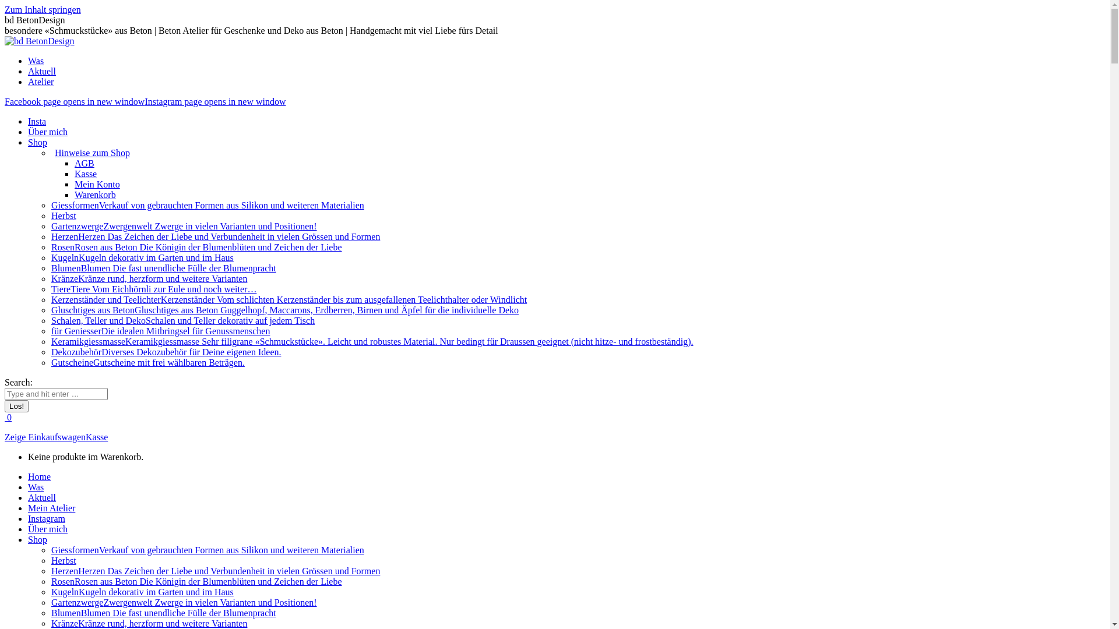  Describe the element at coordinates (37, 142) in the screenshot. I see `Shop` at that location.